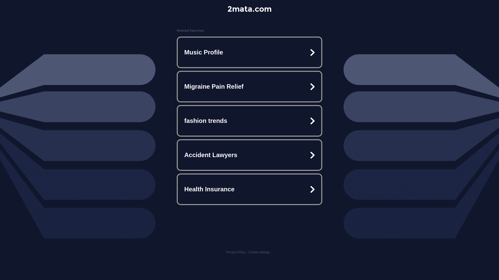 This screenshot has width=499, height=280. I want to click on Cookie settings, so click(259, 252).